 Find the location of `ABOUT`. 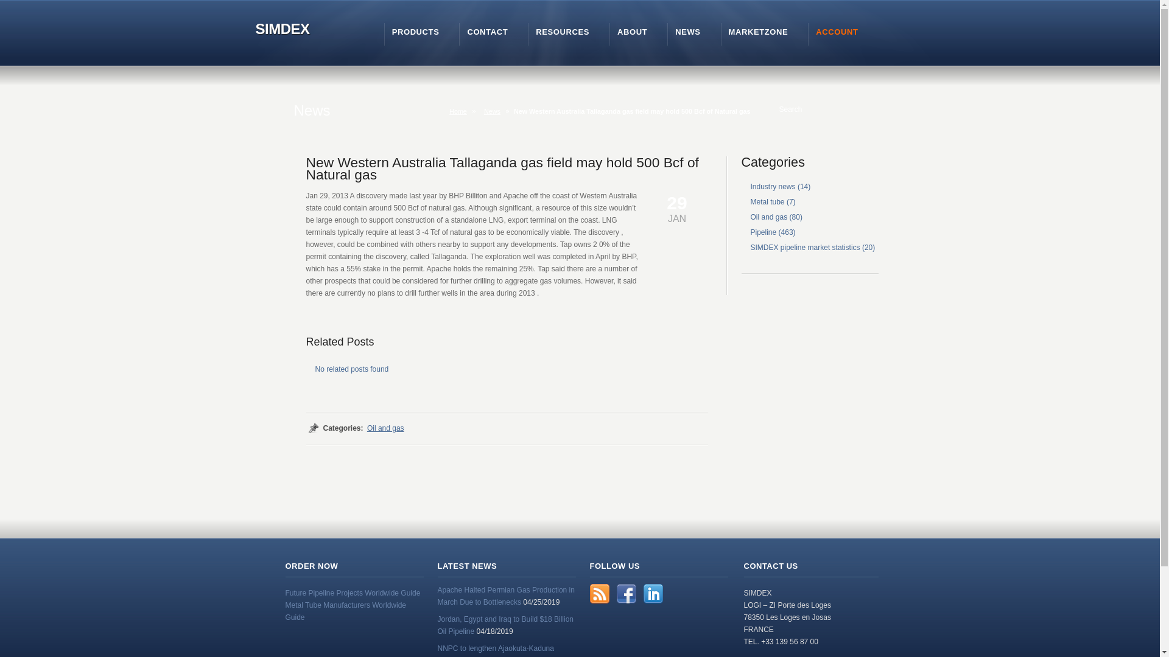

ABOUT is located at coordinates (632, 32).